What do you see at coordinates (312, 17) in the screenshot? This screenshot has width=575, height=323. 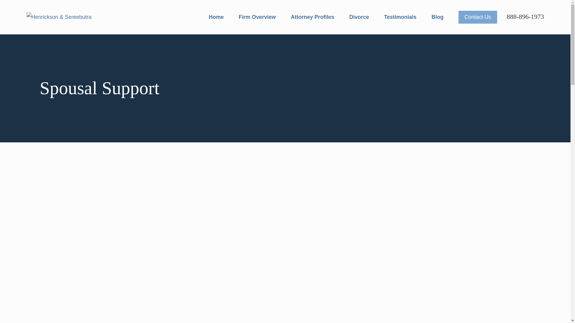 I see `Attorney Profiles` at bounding box center [312, 17].